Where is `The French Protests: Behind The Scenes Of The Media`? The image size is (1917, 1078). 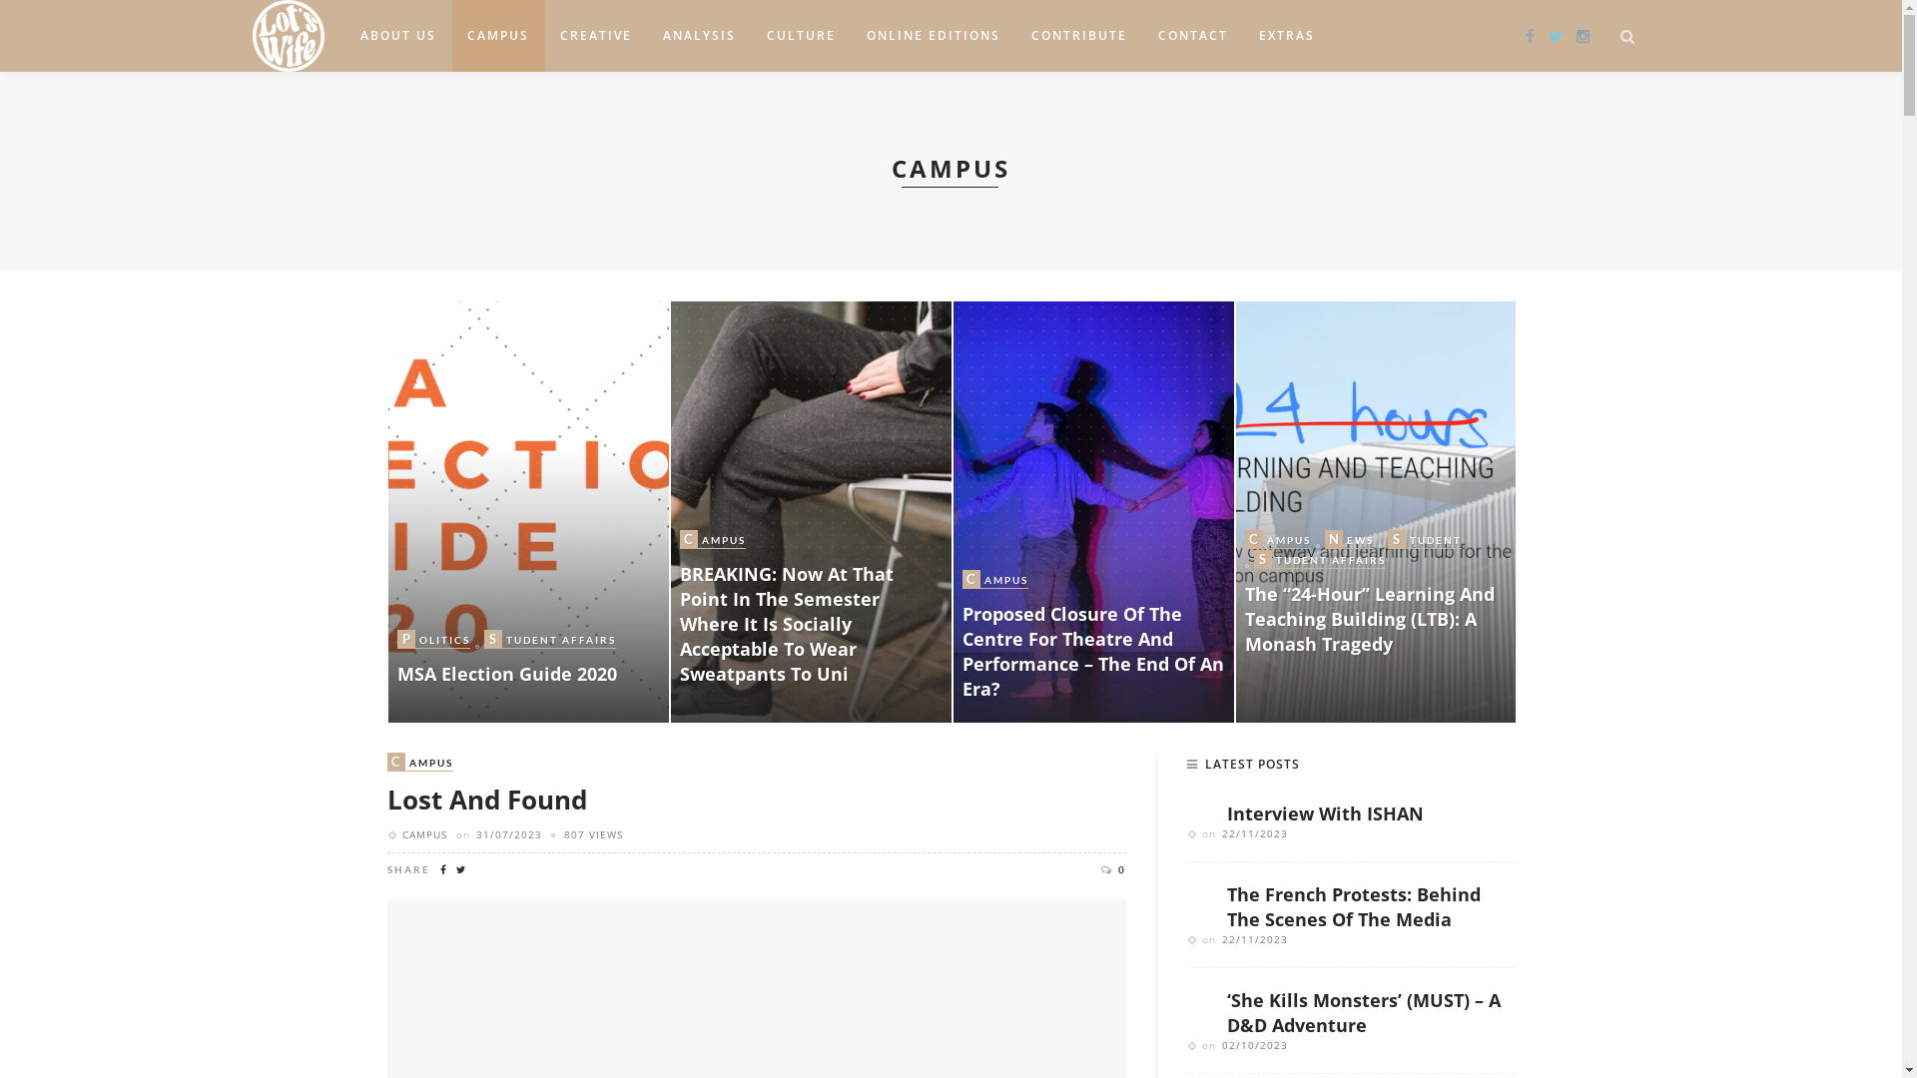 The French Protests: Behind The Scenes Of The Media is located at coordinates (1353, 906).